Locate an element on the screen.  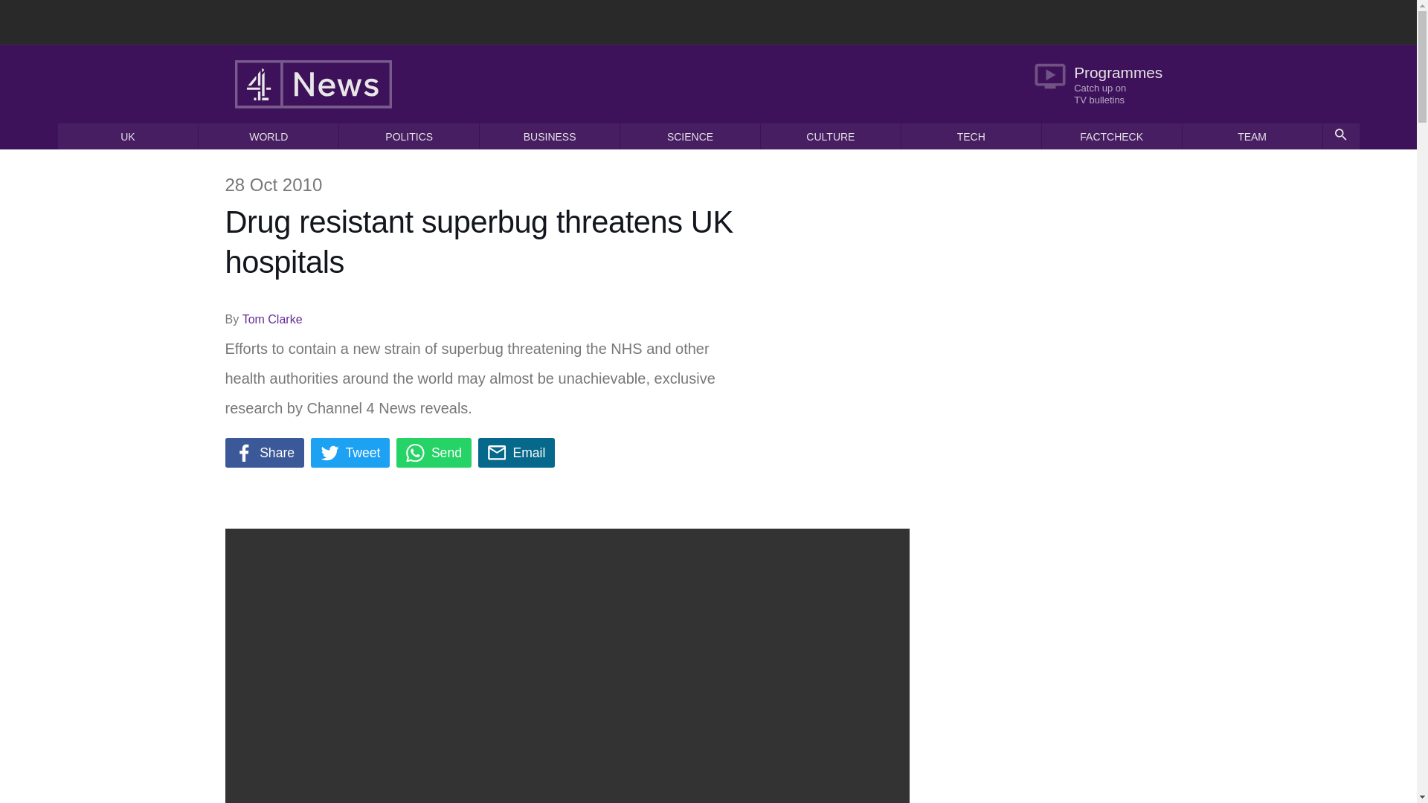
Tweet is located at coordinates (350, 452).